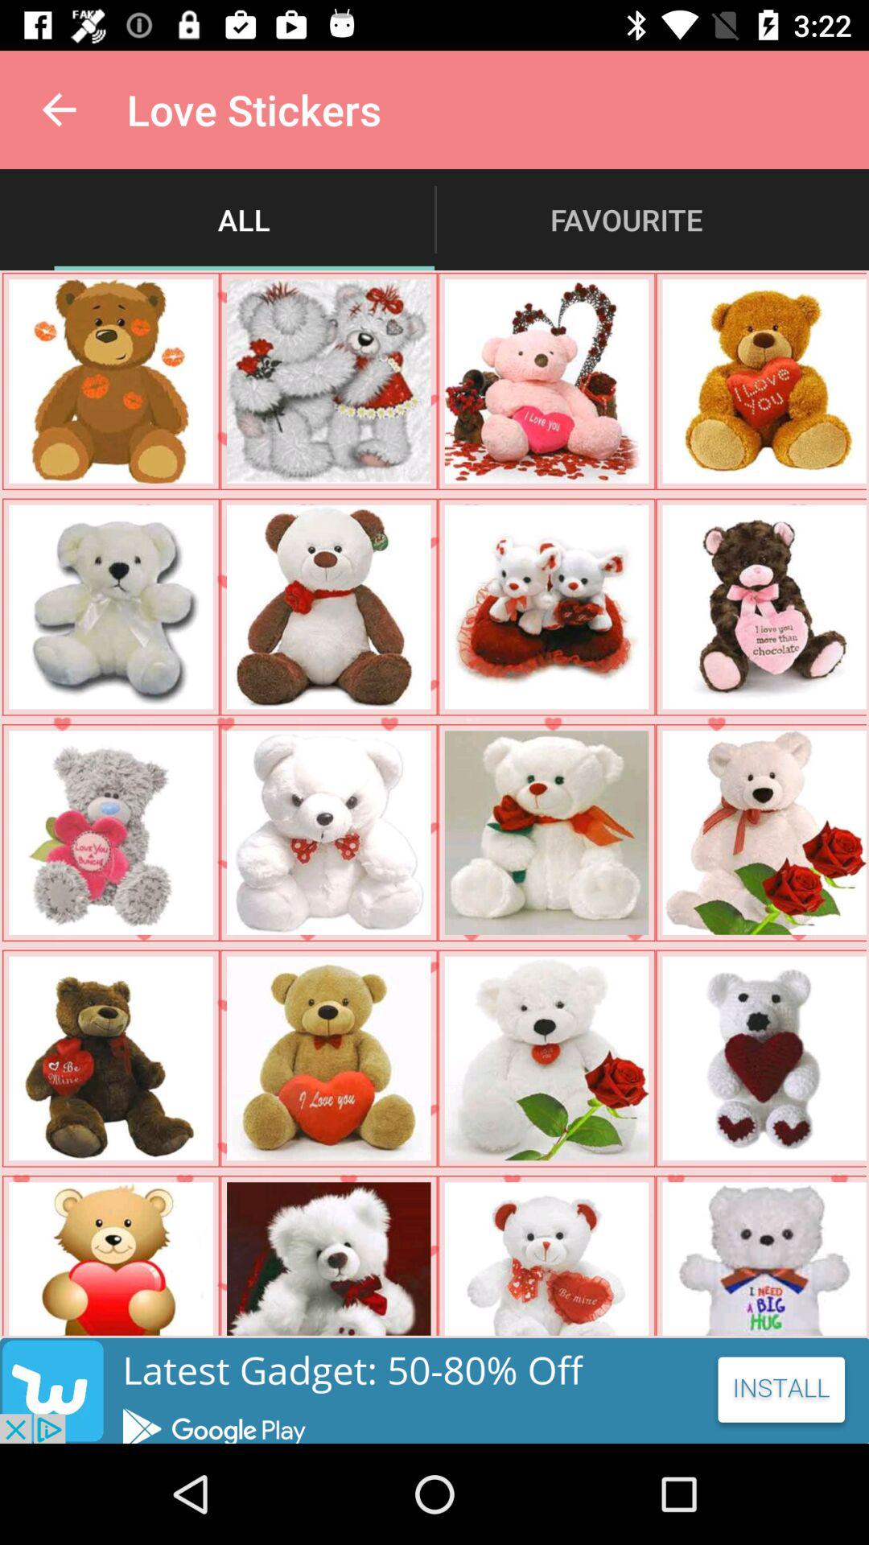 The width and height of the screenshot is (869, 1545). Describe the element at coordinates (434, 1390) in the screenshot. I see `its an advertisement` at that location.